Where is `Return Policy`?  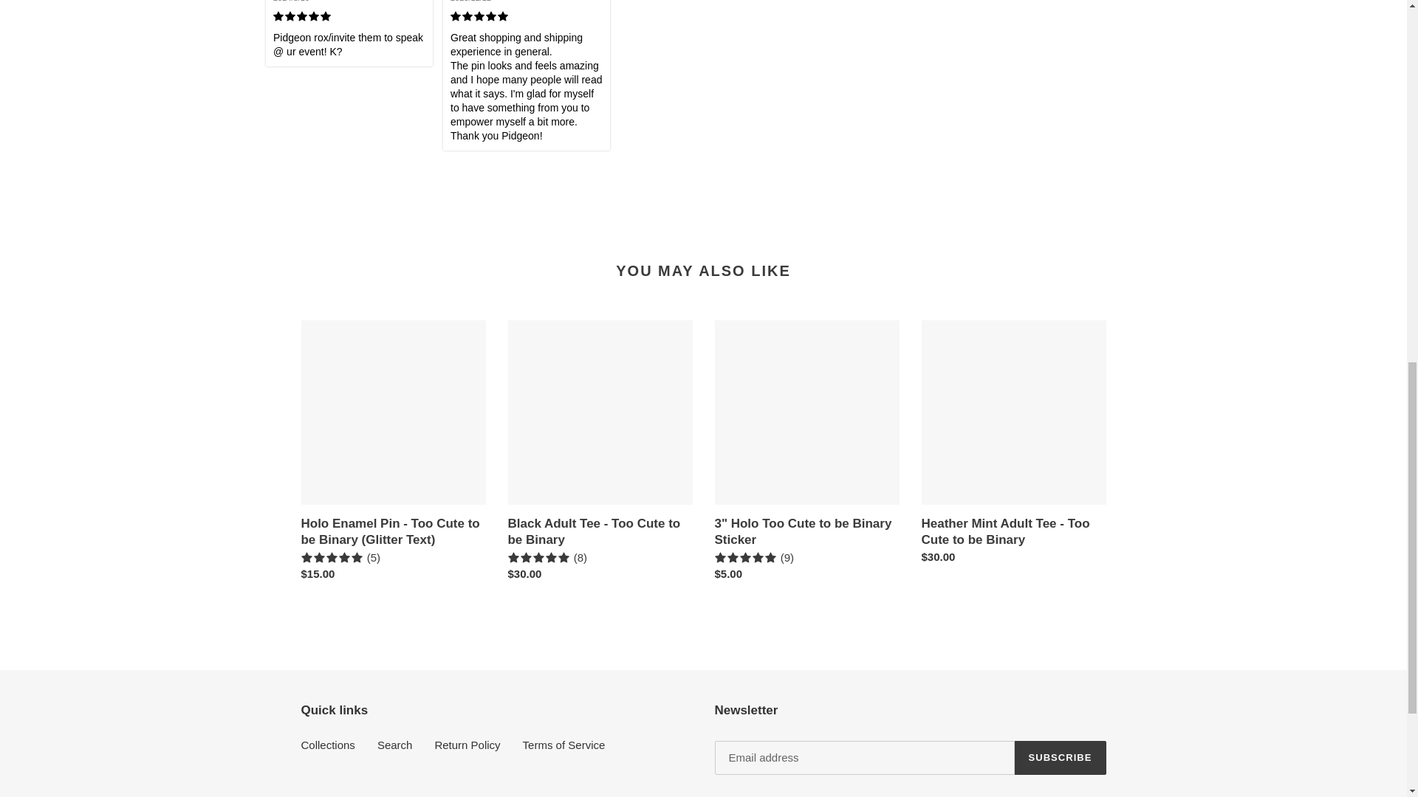
Return Policy is located at coordinates (467, 745).